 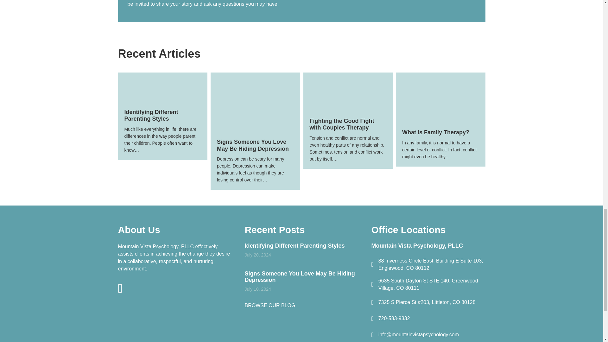 I want to click on Signs Someone You Love May Be Hiding Depression, so click(x=255, y=102).